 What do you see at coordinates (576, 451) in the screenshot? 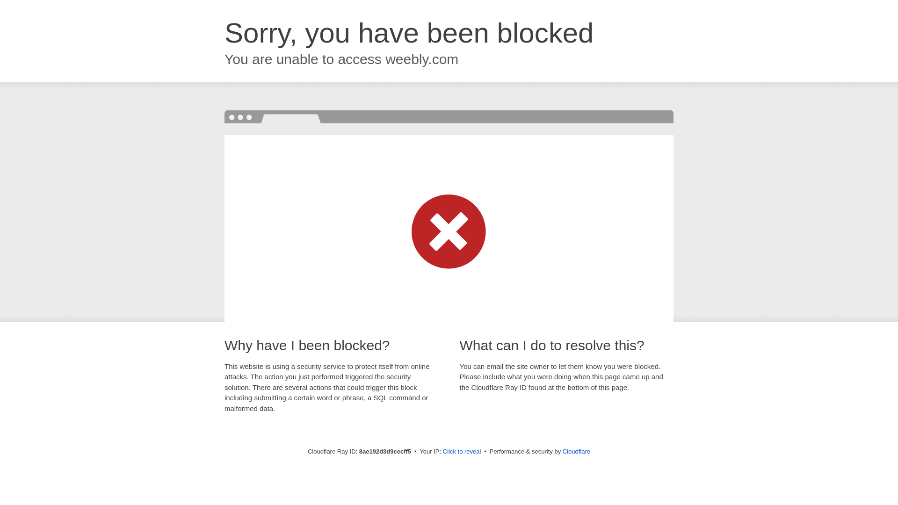
I see `Cloudflare` at bounding box center [576, 451].